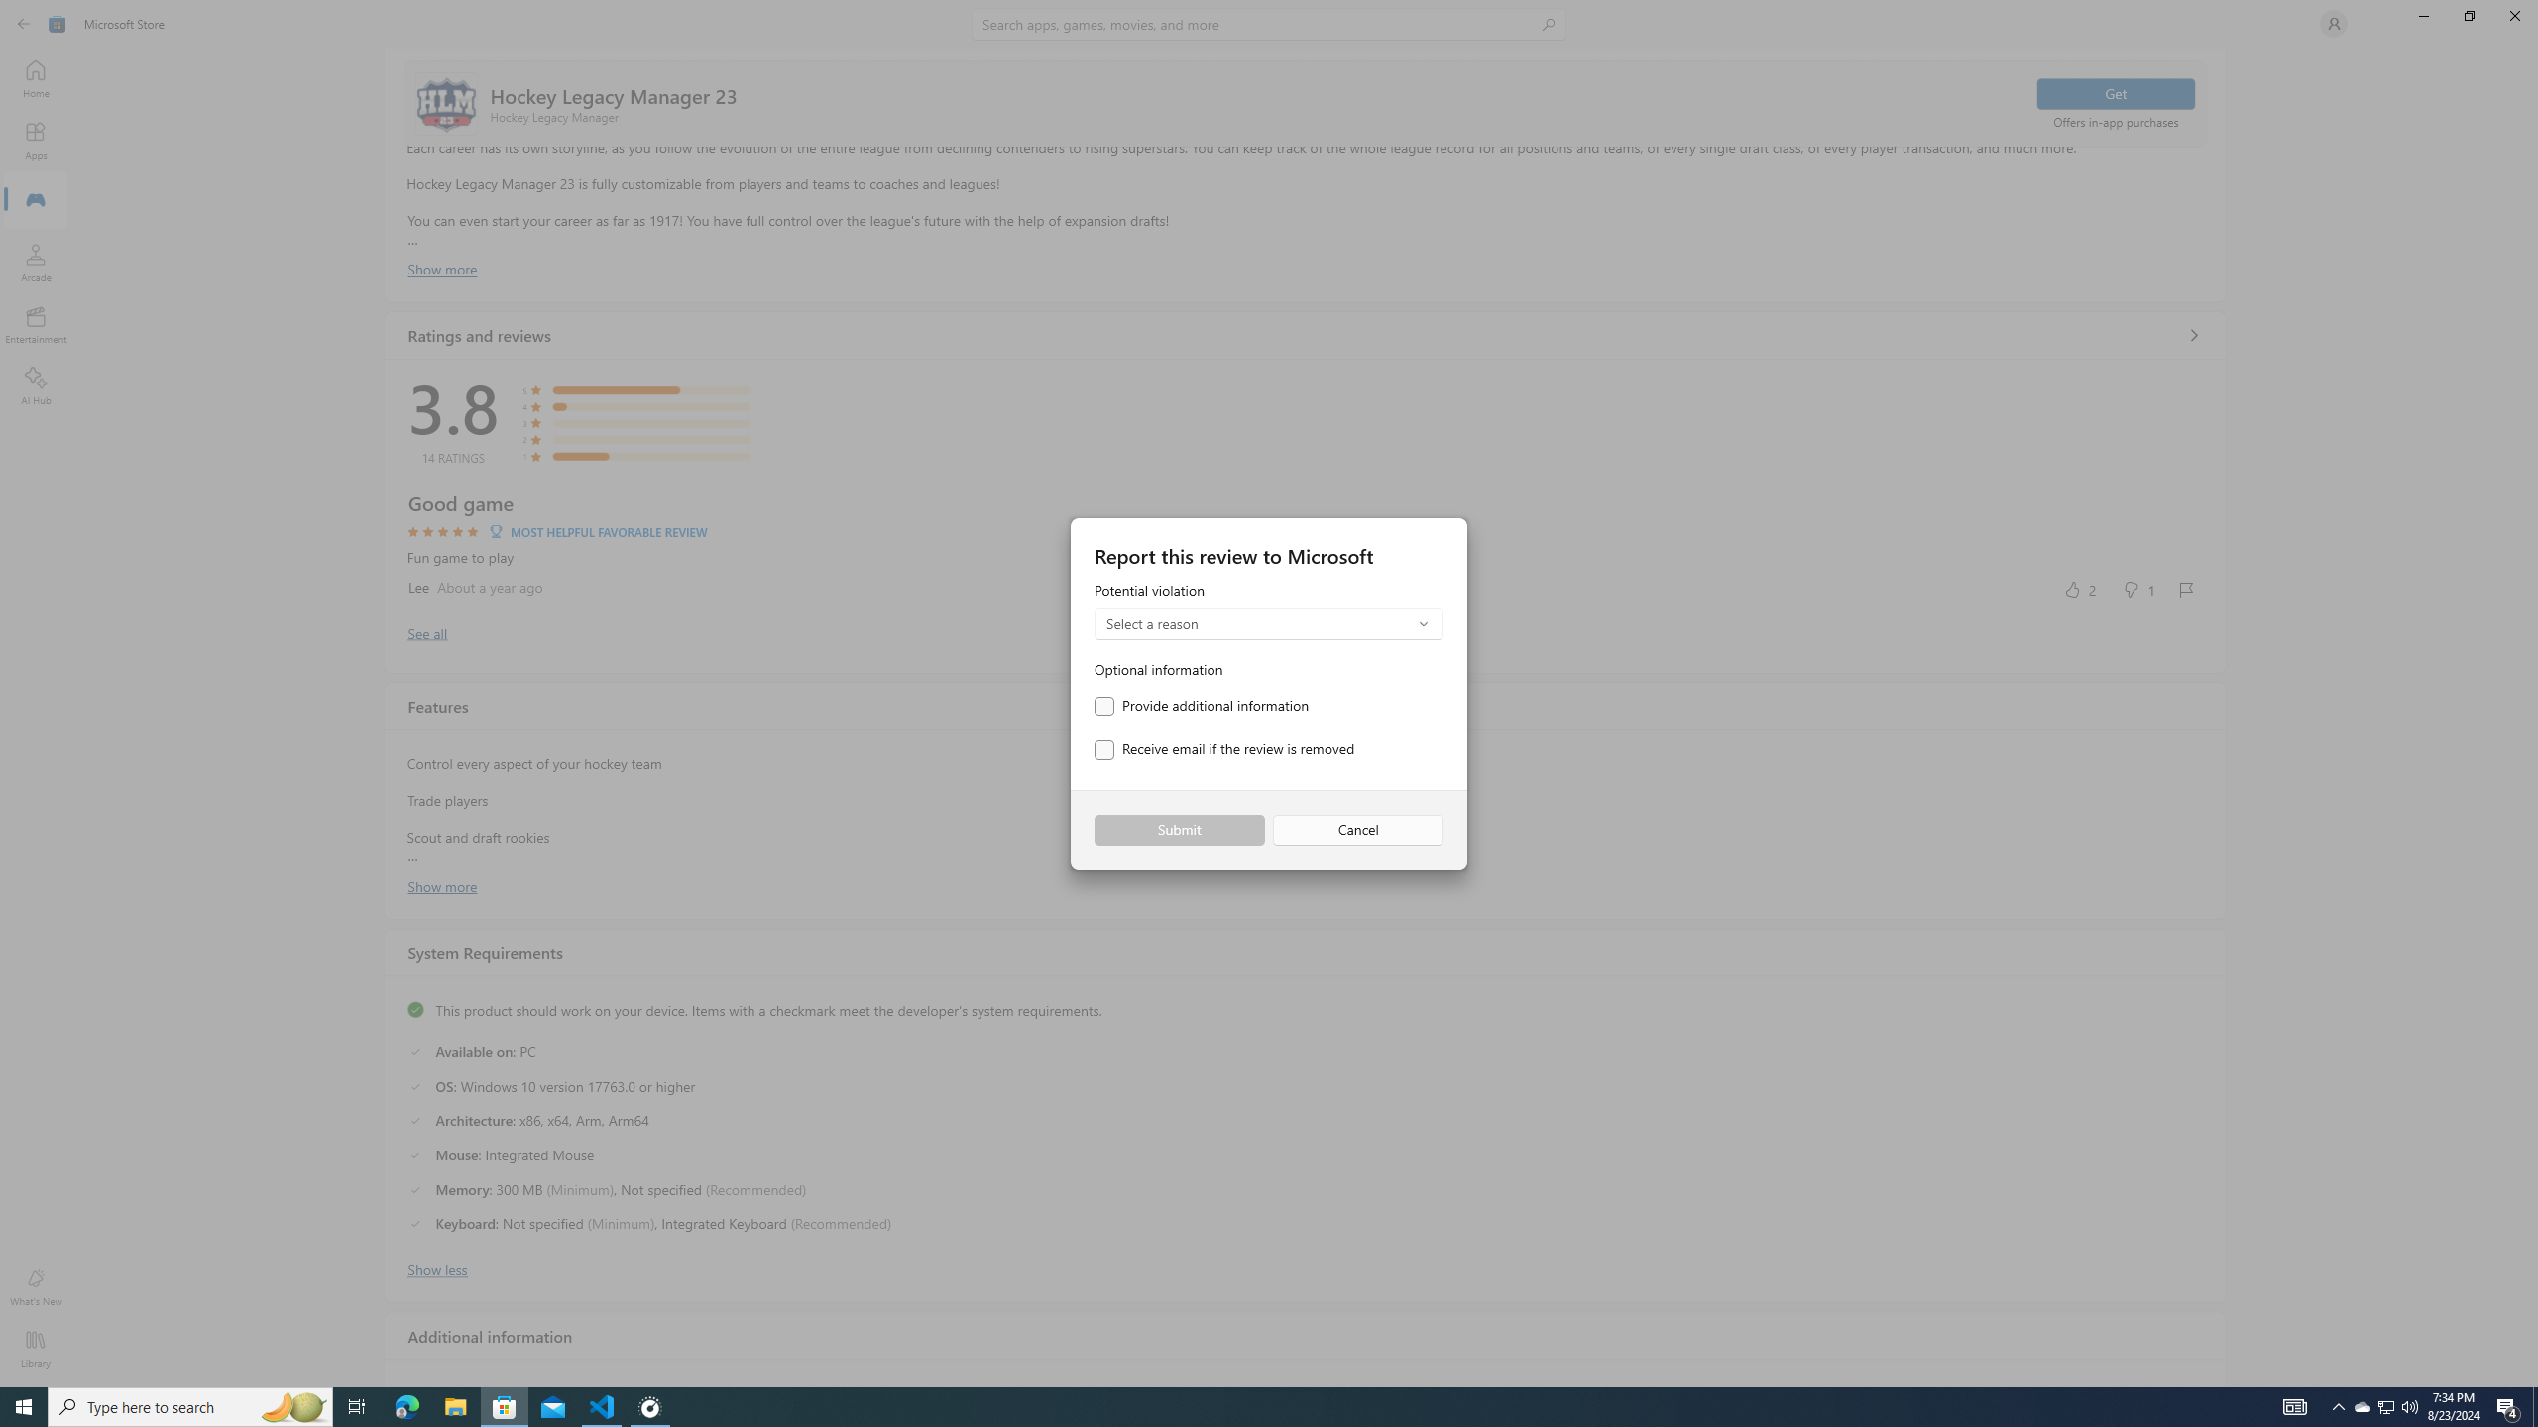 The width and height of the screenshot is (2538, 1427). Describe the element at coordinates (442, 884) in the screenshot. I see `Show more` at that location.